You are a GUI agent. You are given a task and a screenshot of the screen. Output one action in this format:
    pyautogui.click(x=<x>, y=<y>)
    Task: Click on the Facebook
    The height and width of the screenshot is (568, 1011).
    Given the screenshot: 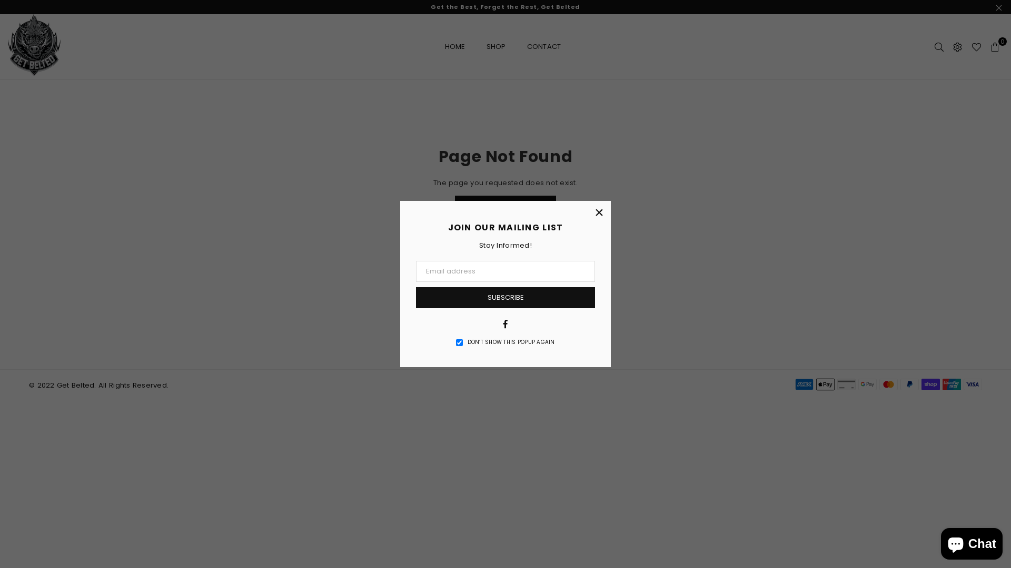 What is the action you would take?
    pyautogui.click(x=506, y=323)
    